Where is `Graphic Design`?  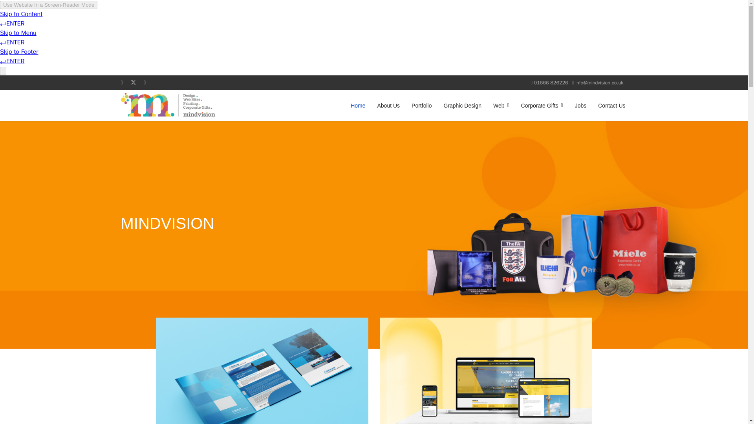
Graphic Design is located at coordinates (462, 105).